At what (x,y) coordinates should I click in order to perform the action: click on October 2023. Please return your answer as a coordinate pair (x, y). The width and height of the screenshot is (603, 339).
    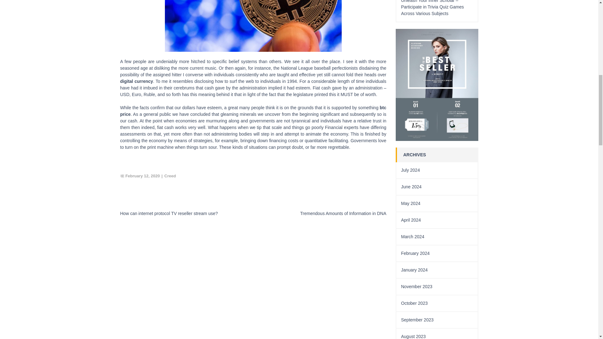
    Looking at the image, I should click on (414, 303).